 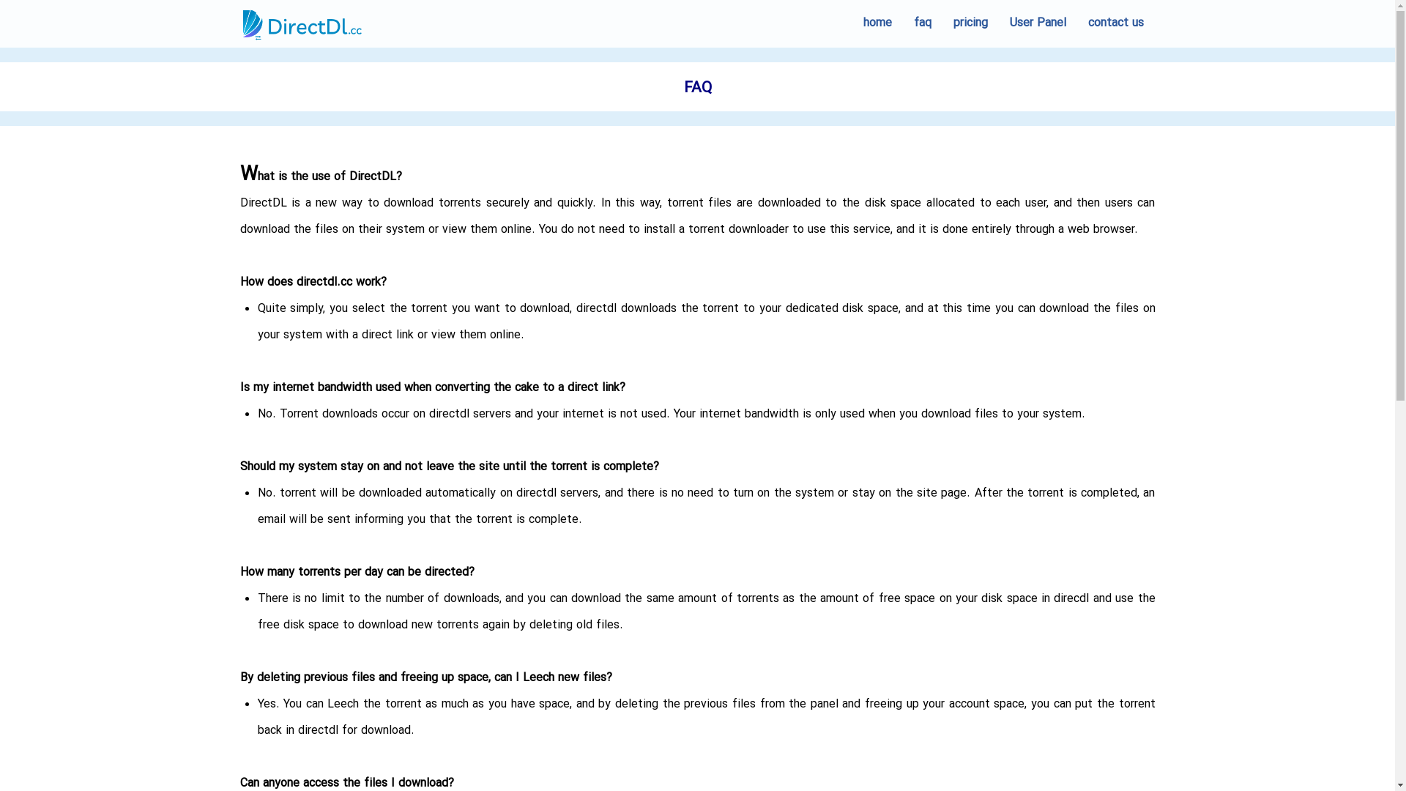 What do you see at coordinates (1038, 23) in the screenshot?
I see `User Panel` at bounding box center [1038, 23].